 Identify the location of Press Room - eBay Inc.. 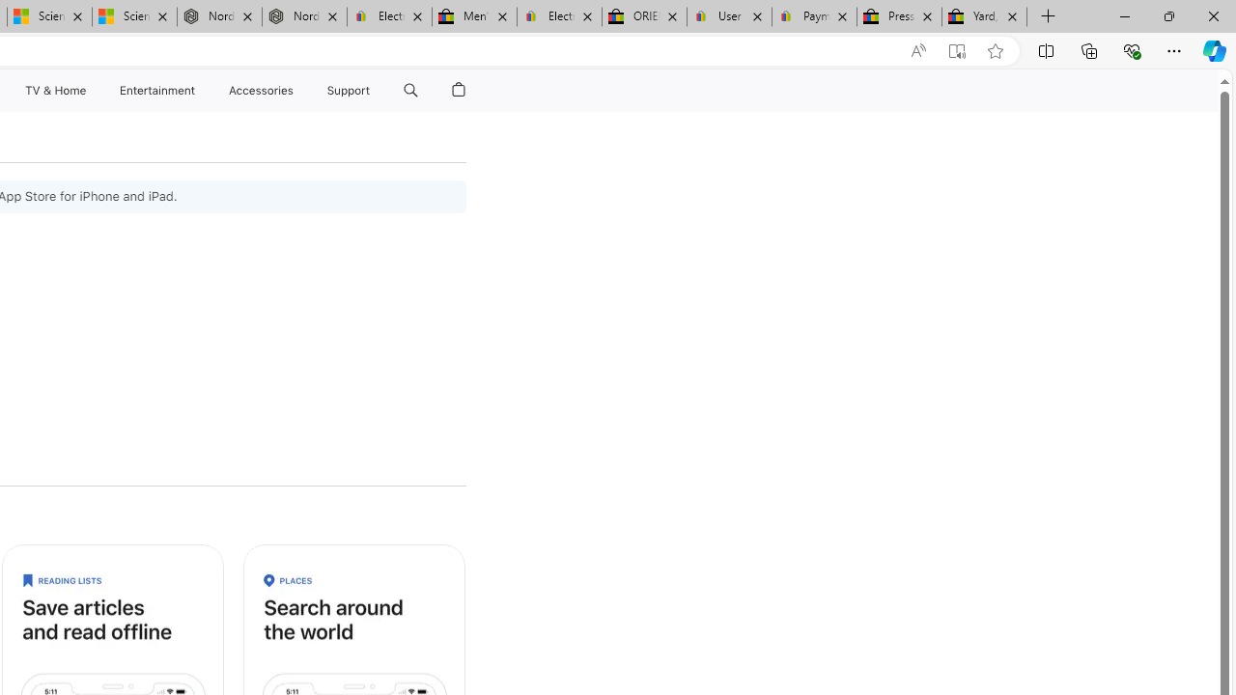
(900, 17).